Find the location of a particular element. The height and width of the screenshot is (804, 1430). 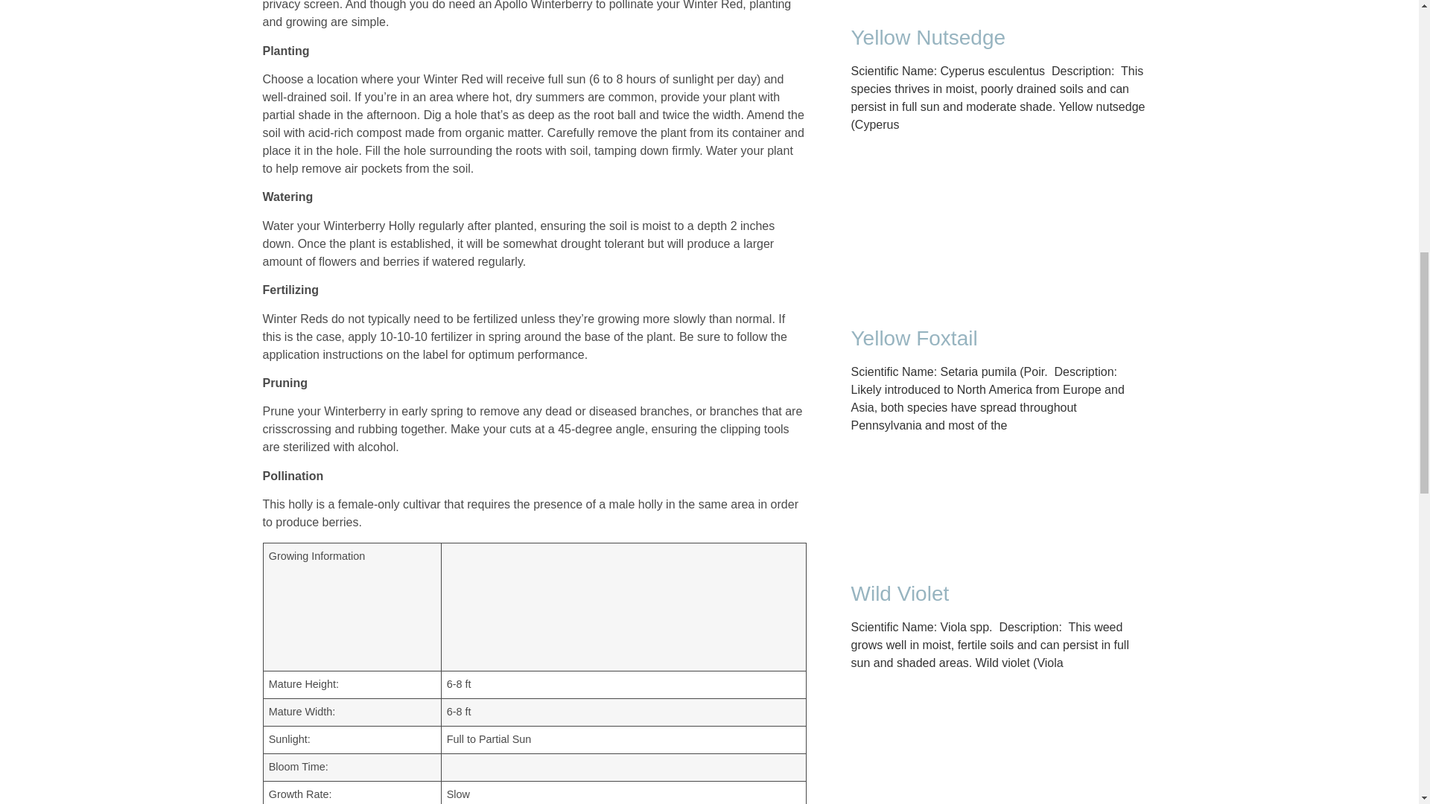

Yellow Foxtail is located at coordinates (913, 338).